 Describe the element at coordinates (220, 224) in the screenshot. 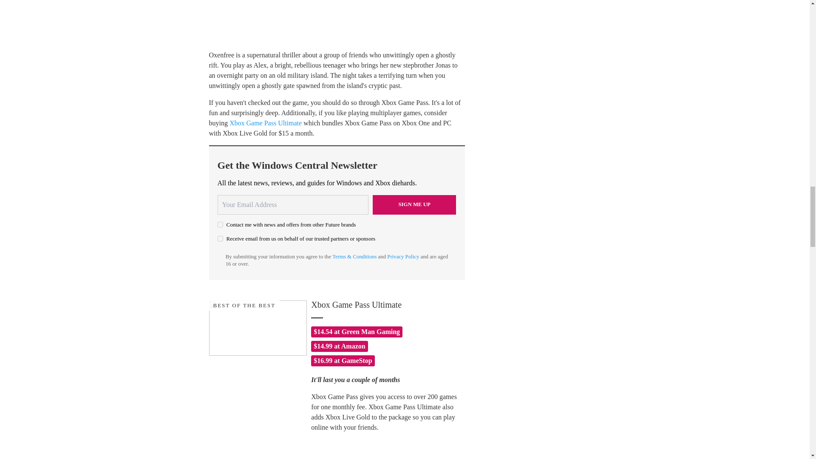

I see `on` at that location.